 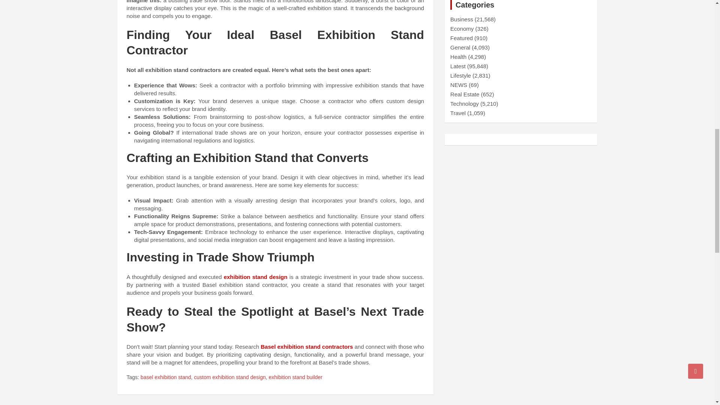 What do you see at coordinates (229, 377) in the screenshot?
I see `custom exhibition stand design` at bounding box center [229, 377].